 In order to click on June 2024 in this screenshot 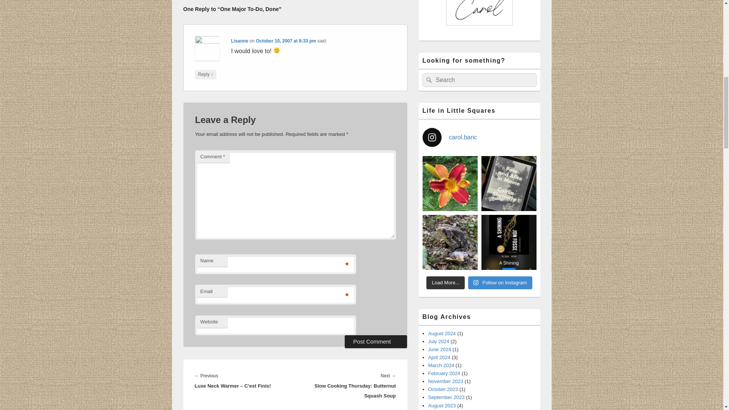, I will do `click(440, 349)`.